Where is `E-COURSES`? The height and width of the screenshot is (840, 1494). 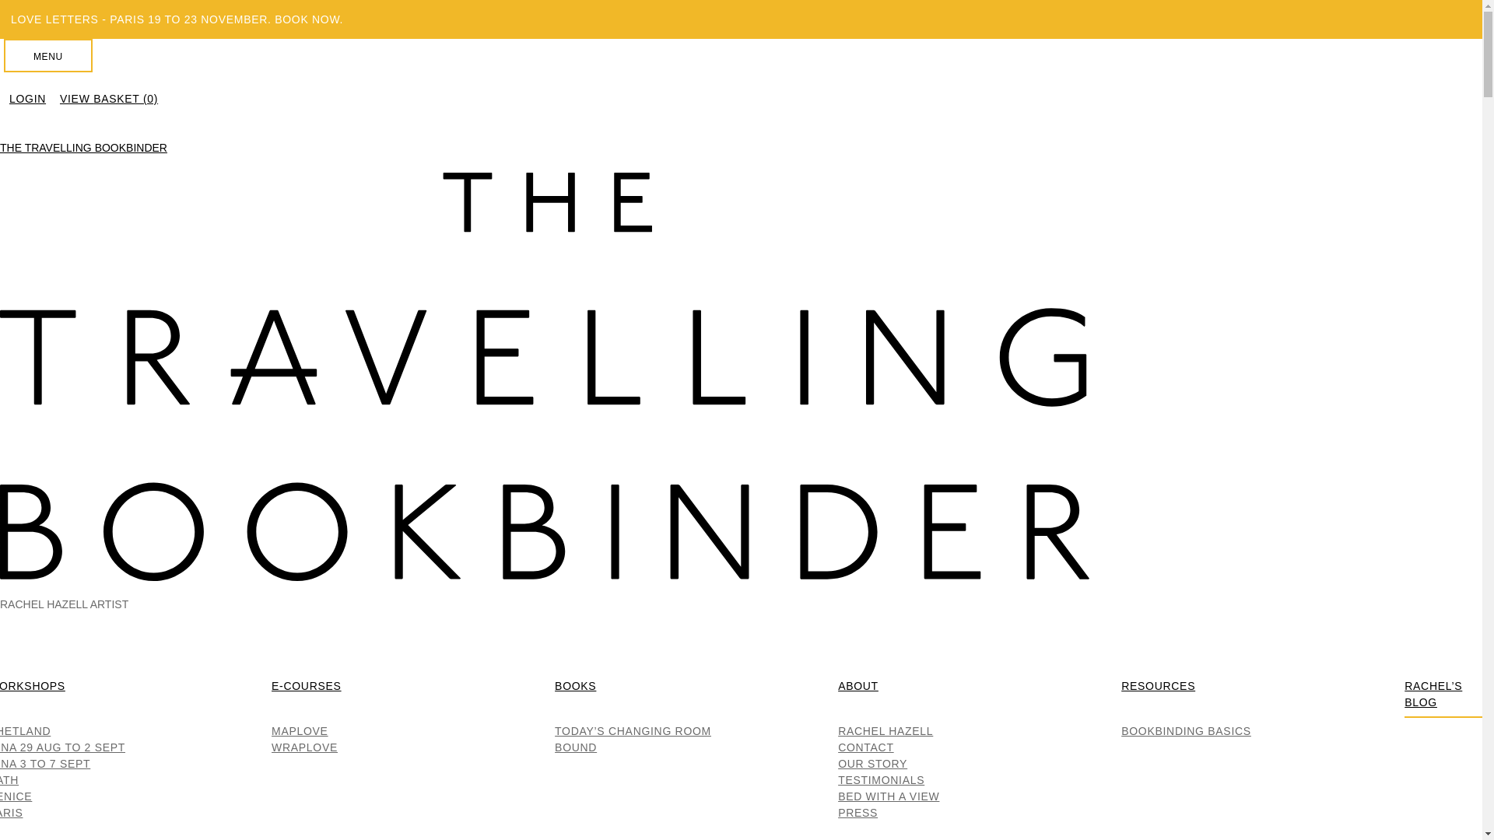 E-COURSES is located at coordinates (307, 687).